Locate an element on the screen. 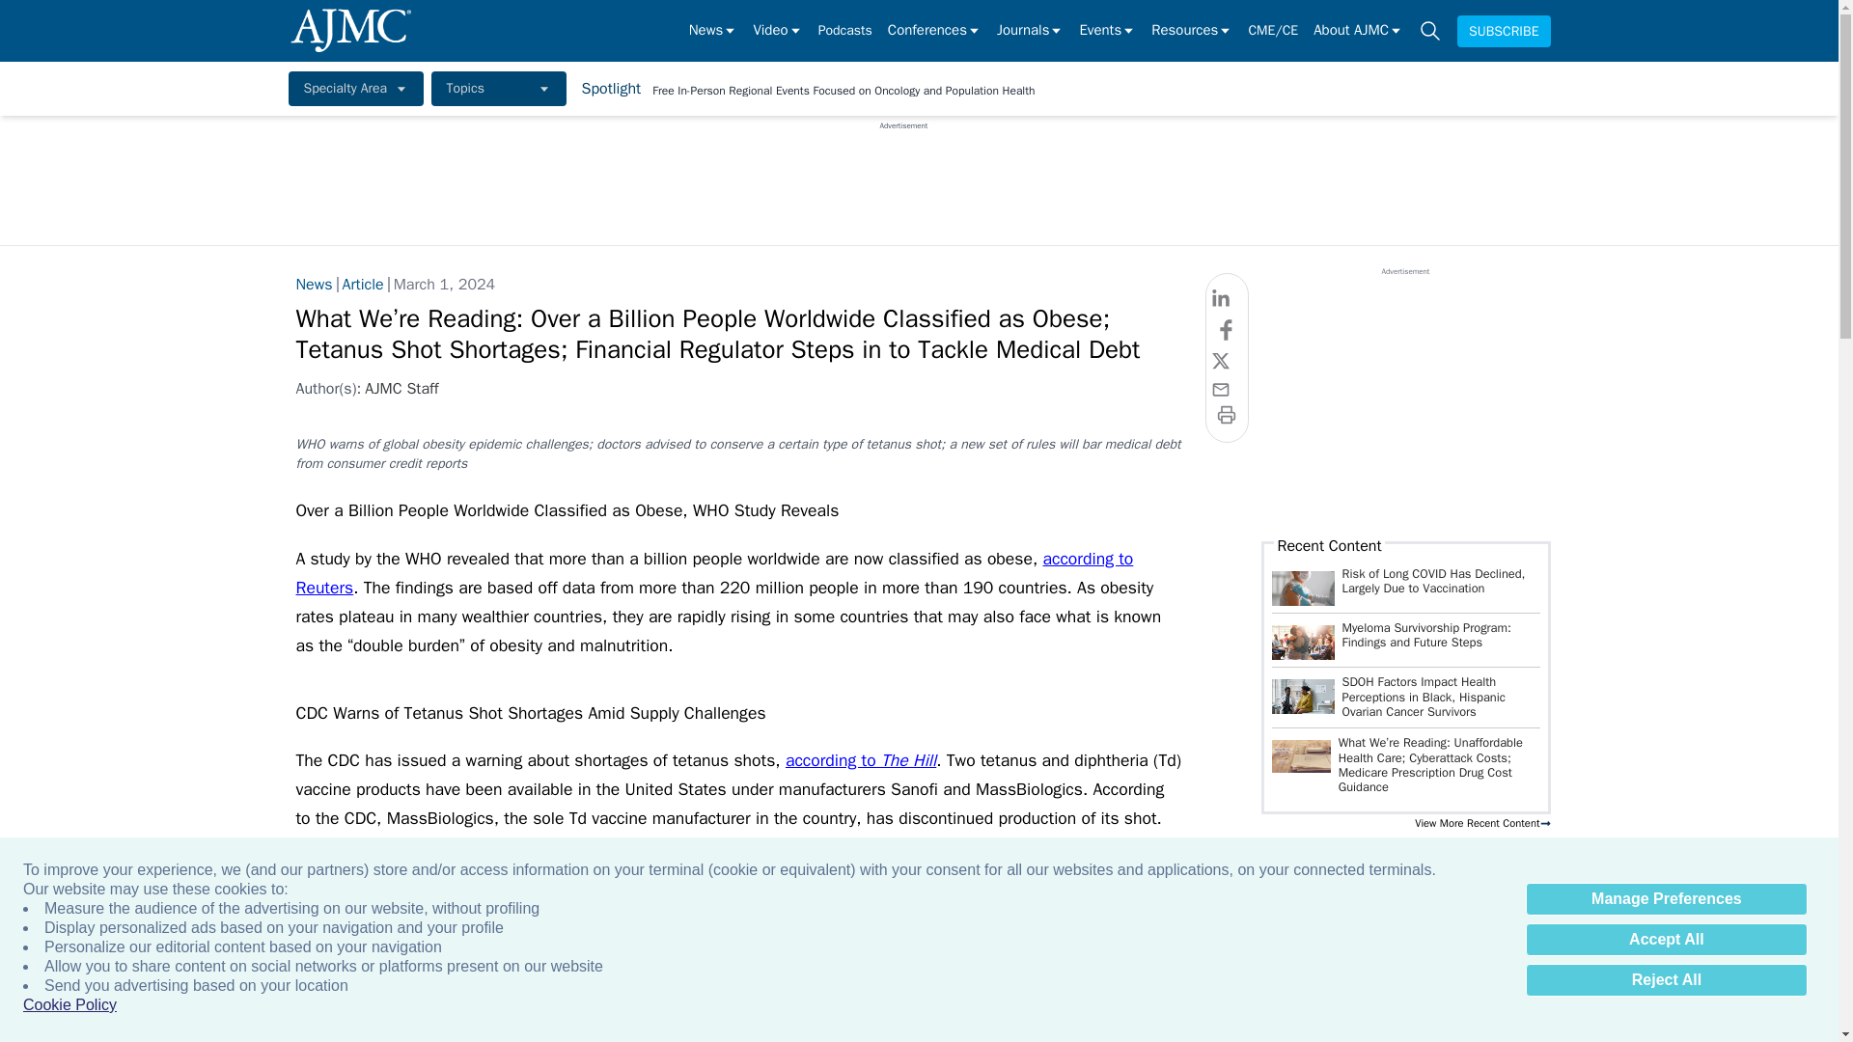 This screenshot has width=1853, height=1042. News is located at coordinates (713, 31).